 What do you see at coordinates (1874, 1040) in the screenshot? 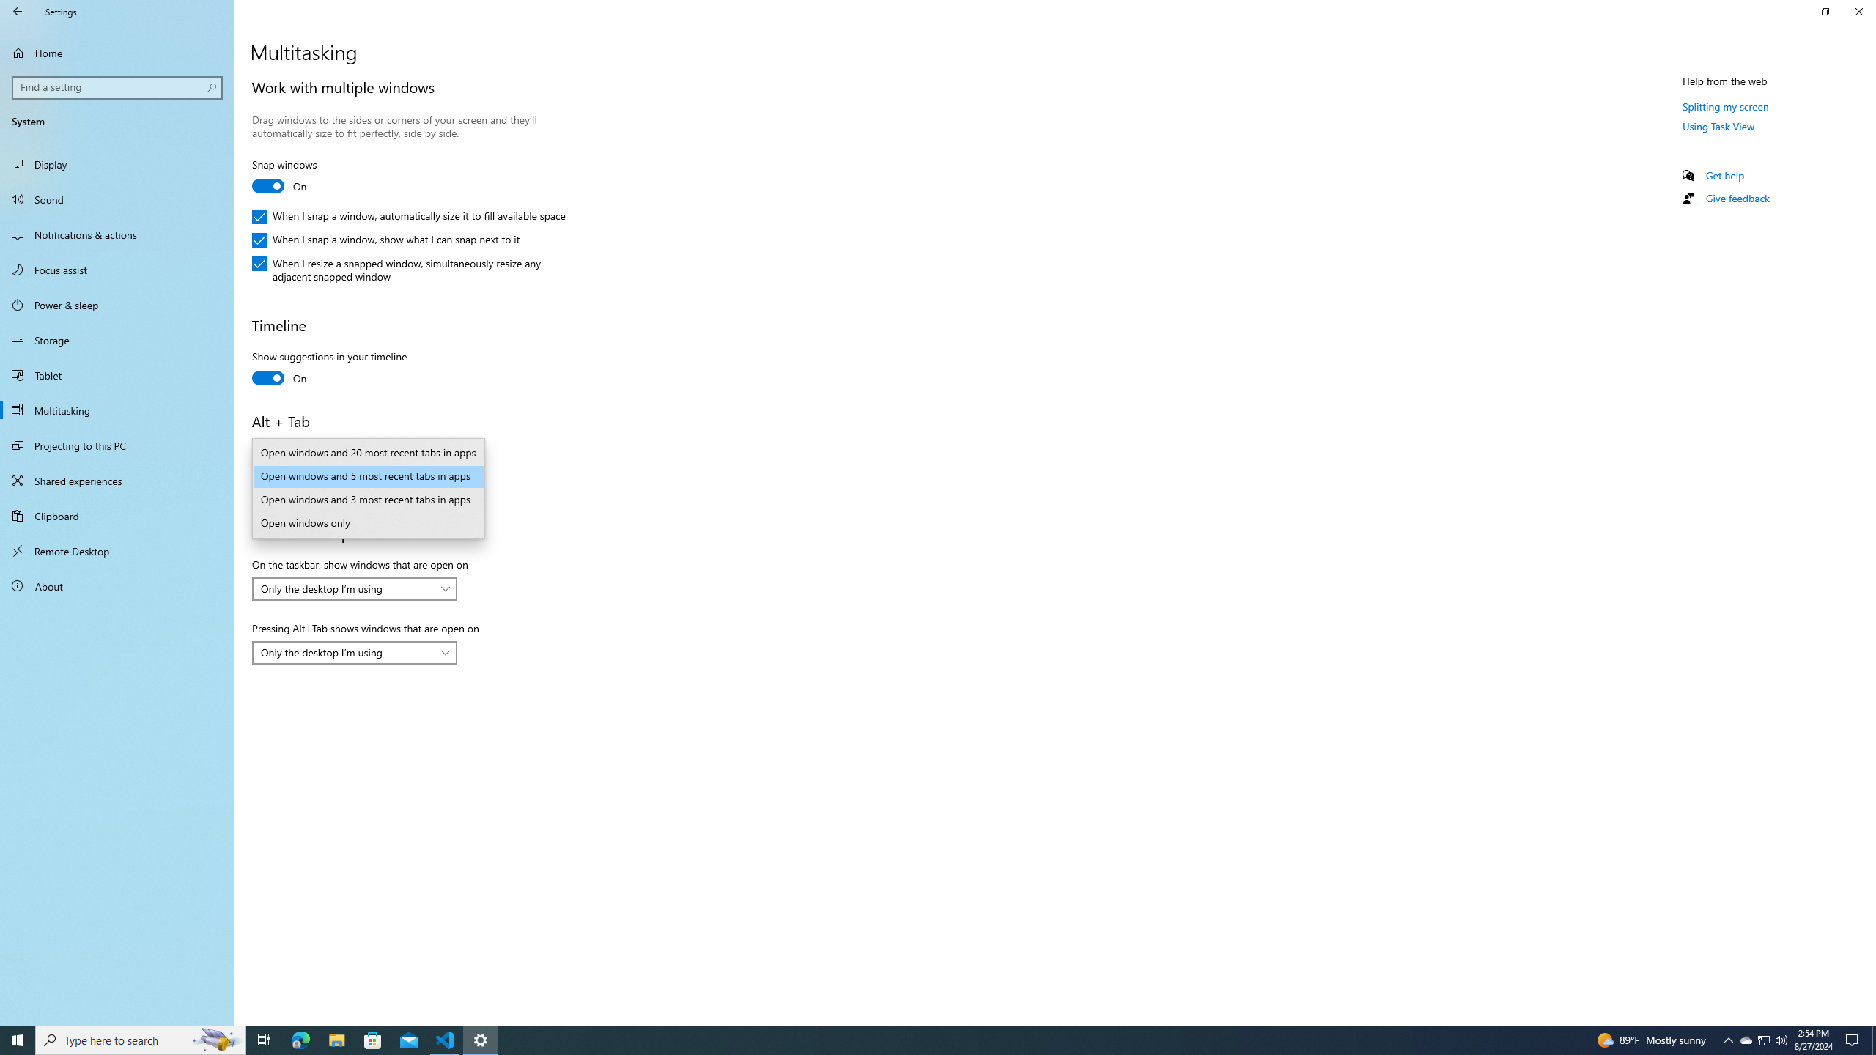
I see `Show desktop` at bounding box center [1874, 1040].